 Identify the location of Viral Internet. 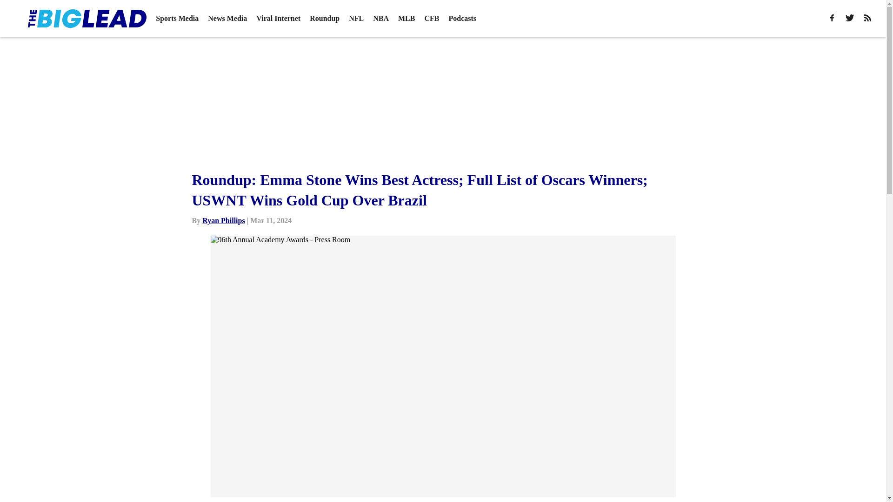
(278, 19).